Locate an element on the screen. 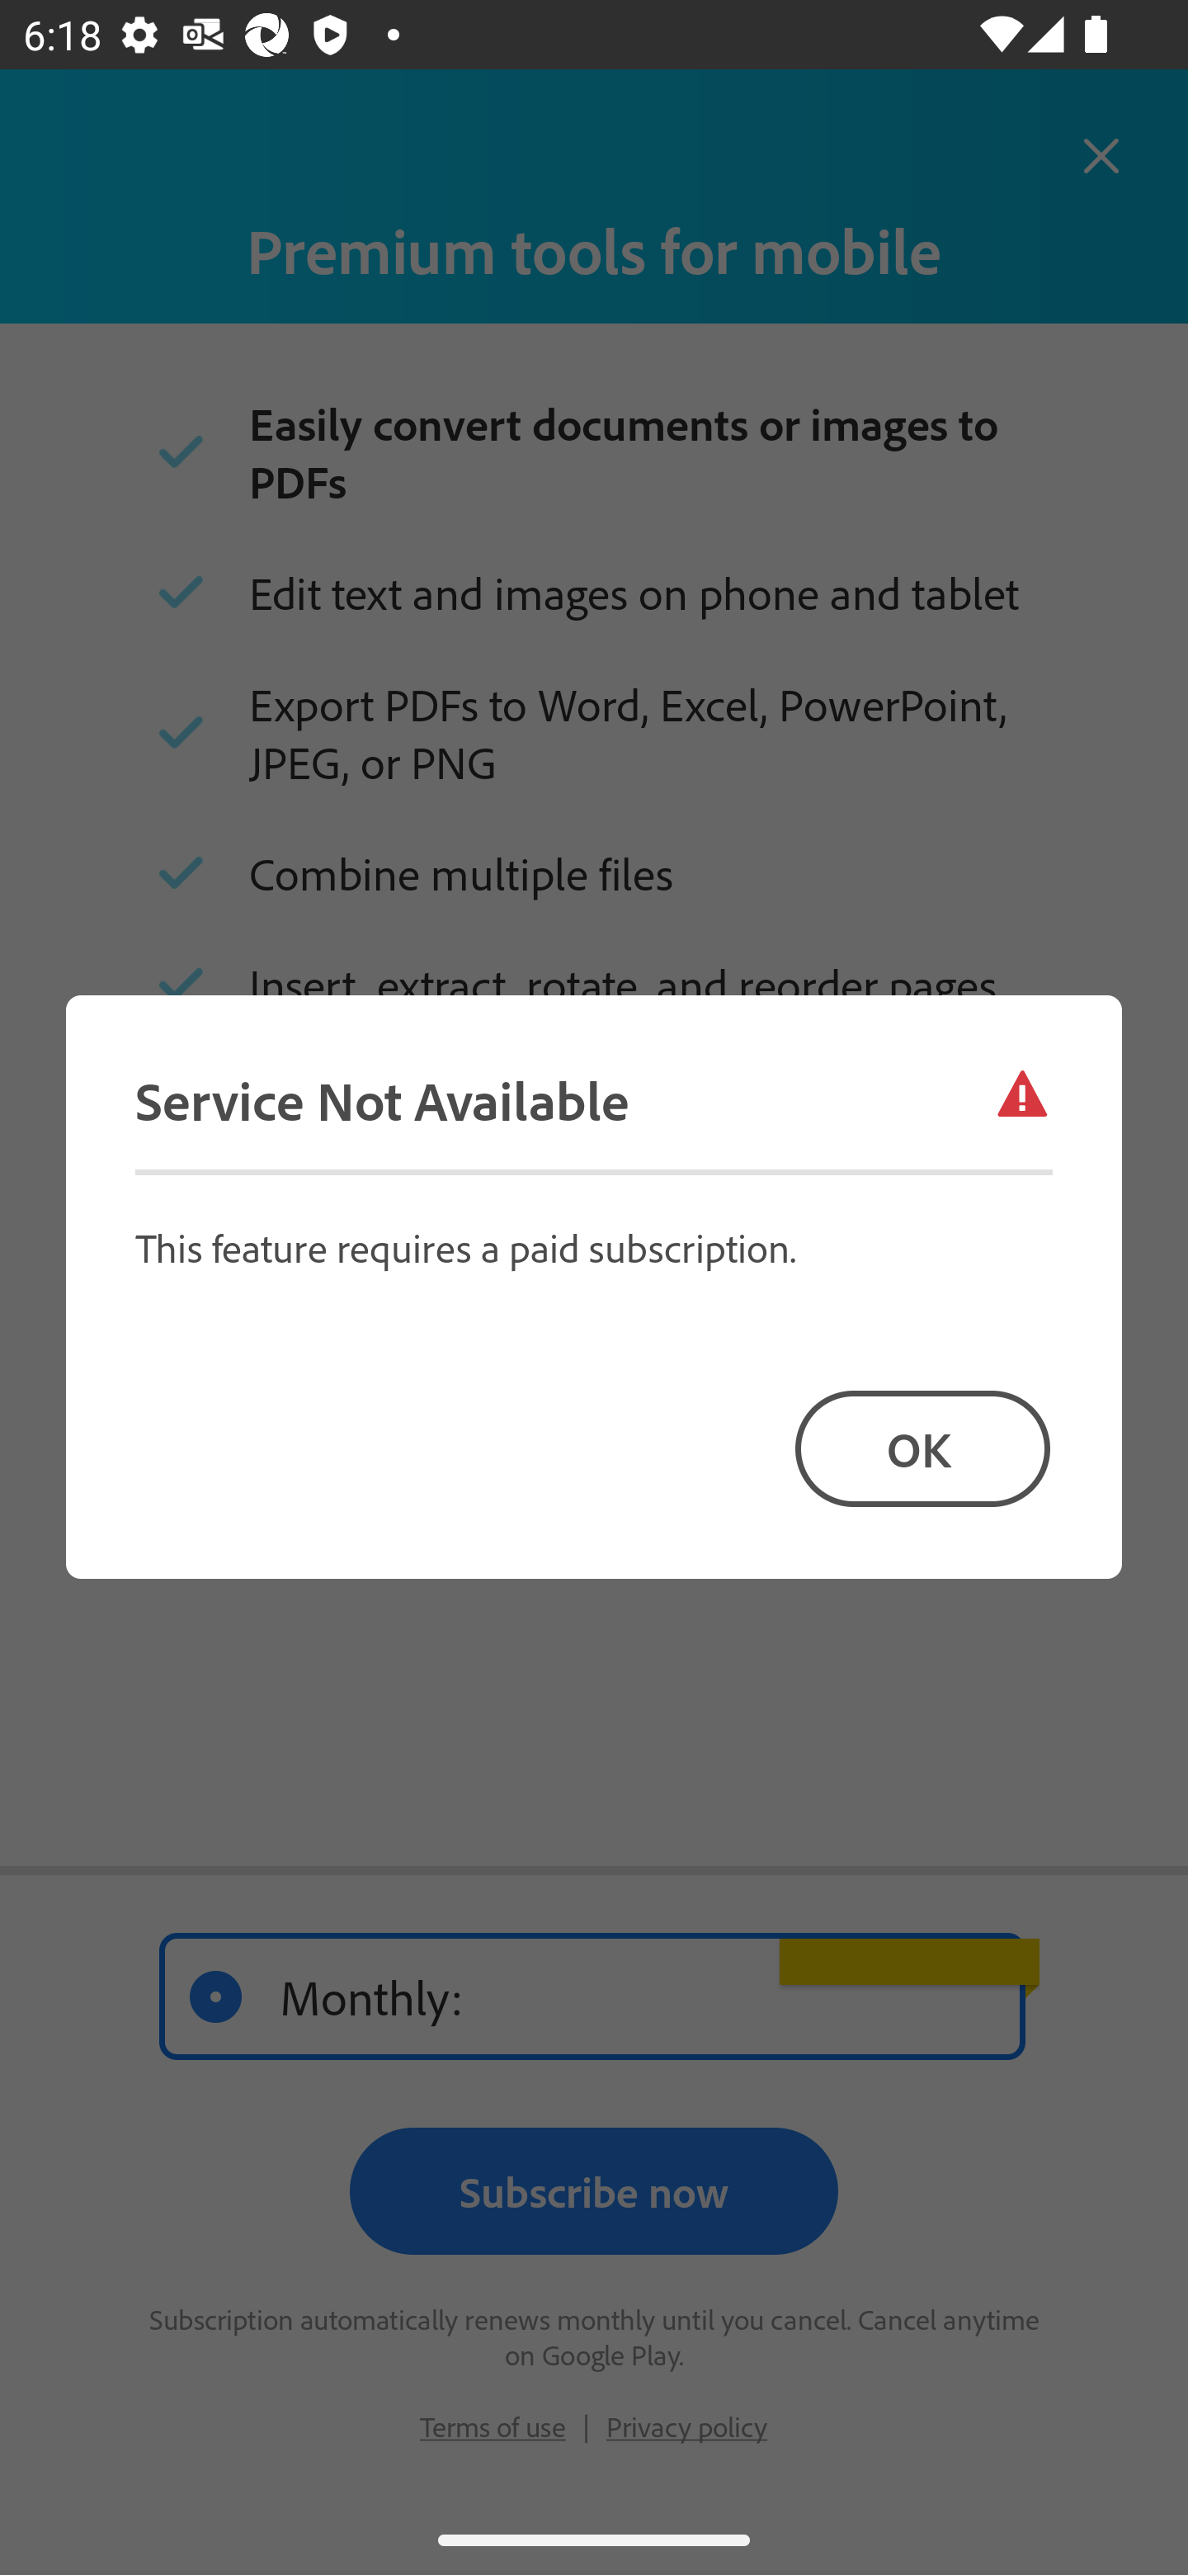 The width and height of the screenshot is (1188, 2575). OK is located at coordinates (922, 1448).